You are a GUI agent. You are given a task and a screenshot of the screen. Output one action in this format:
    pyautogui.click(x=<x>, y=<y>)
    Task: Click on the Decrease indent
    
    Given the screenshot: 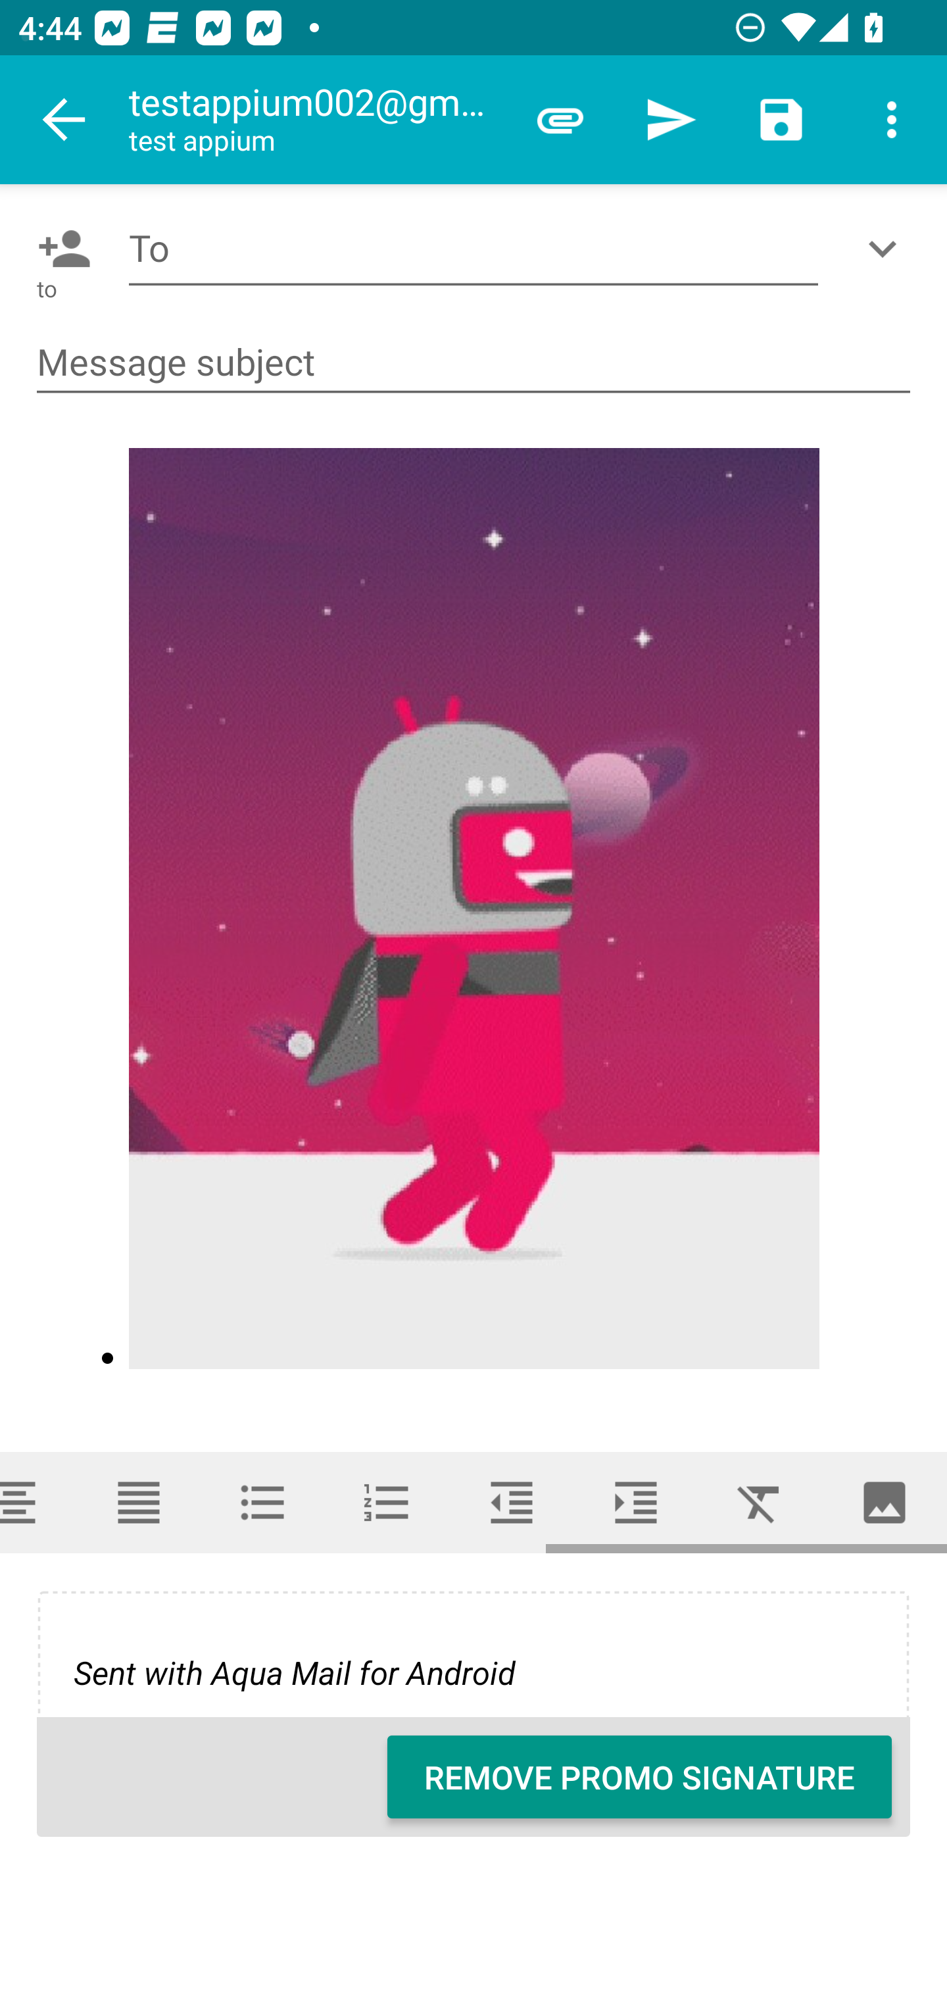 What is the action you would take?
    pyautogui.click(x=512, y=1503)
    